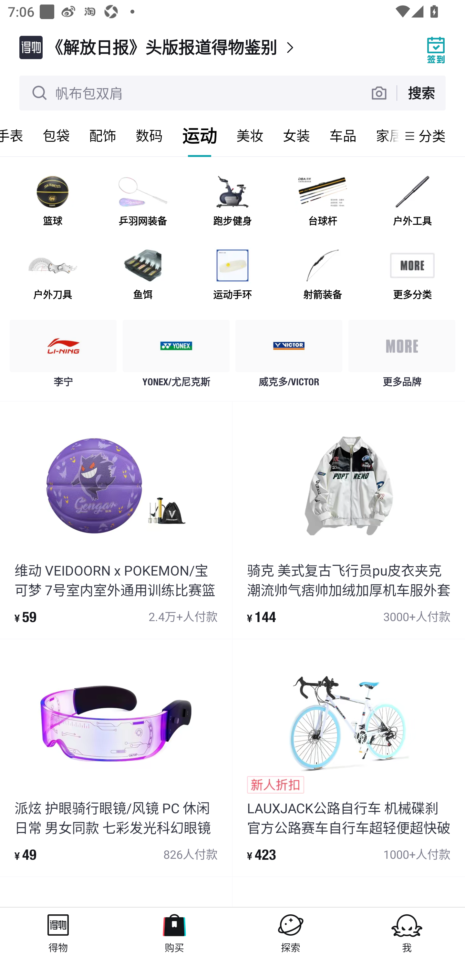 The width and height of the screenshot is (465, 956). What do you see at coordinates (53, 275) in the screenshot?
I see `户外刀具` at bounding box center [53, 275].